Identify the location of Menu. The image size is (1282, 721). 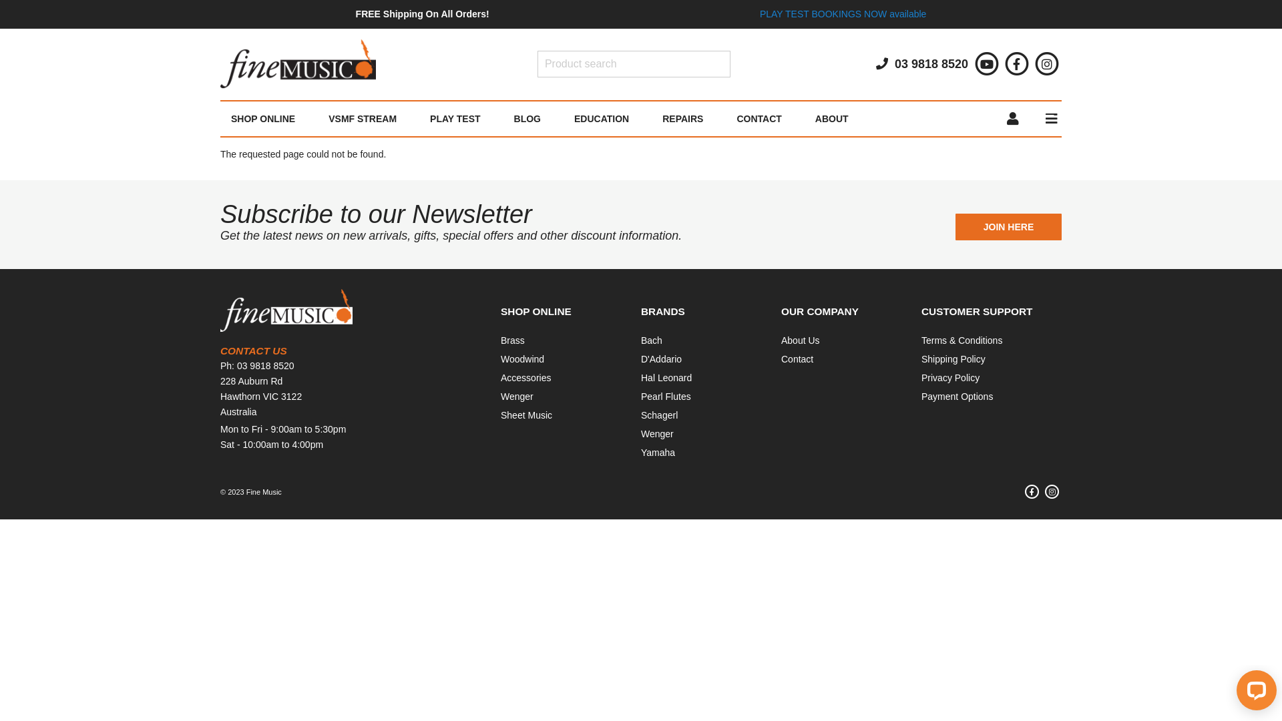
(1047, 119).